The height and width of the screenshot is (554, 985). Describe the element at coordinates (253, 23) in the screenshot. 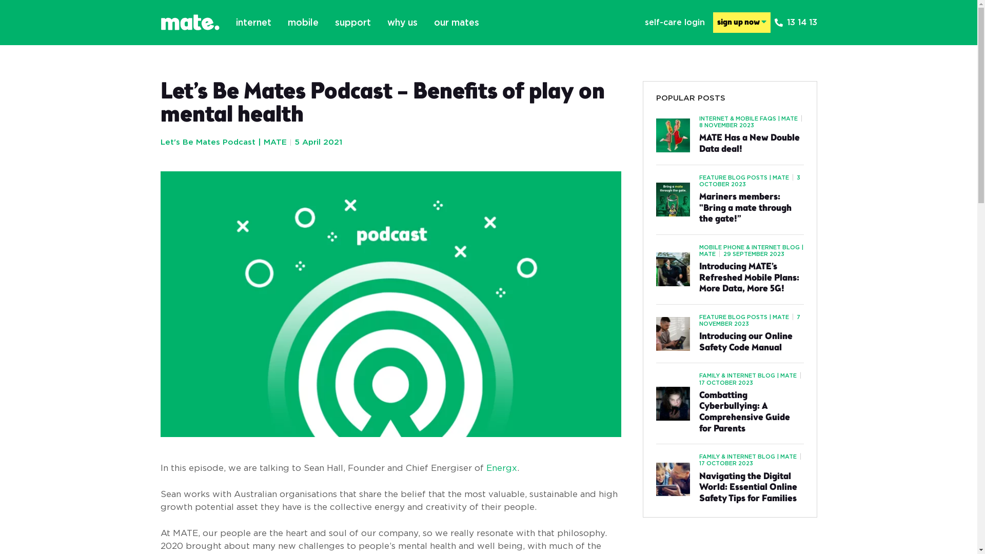

I see `internet` at that location.